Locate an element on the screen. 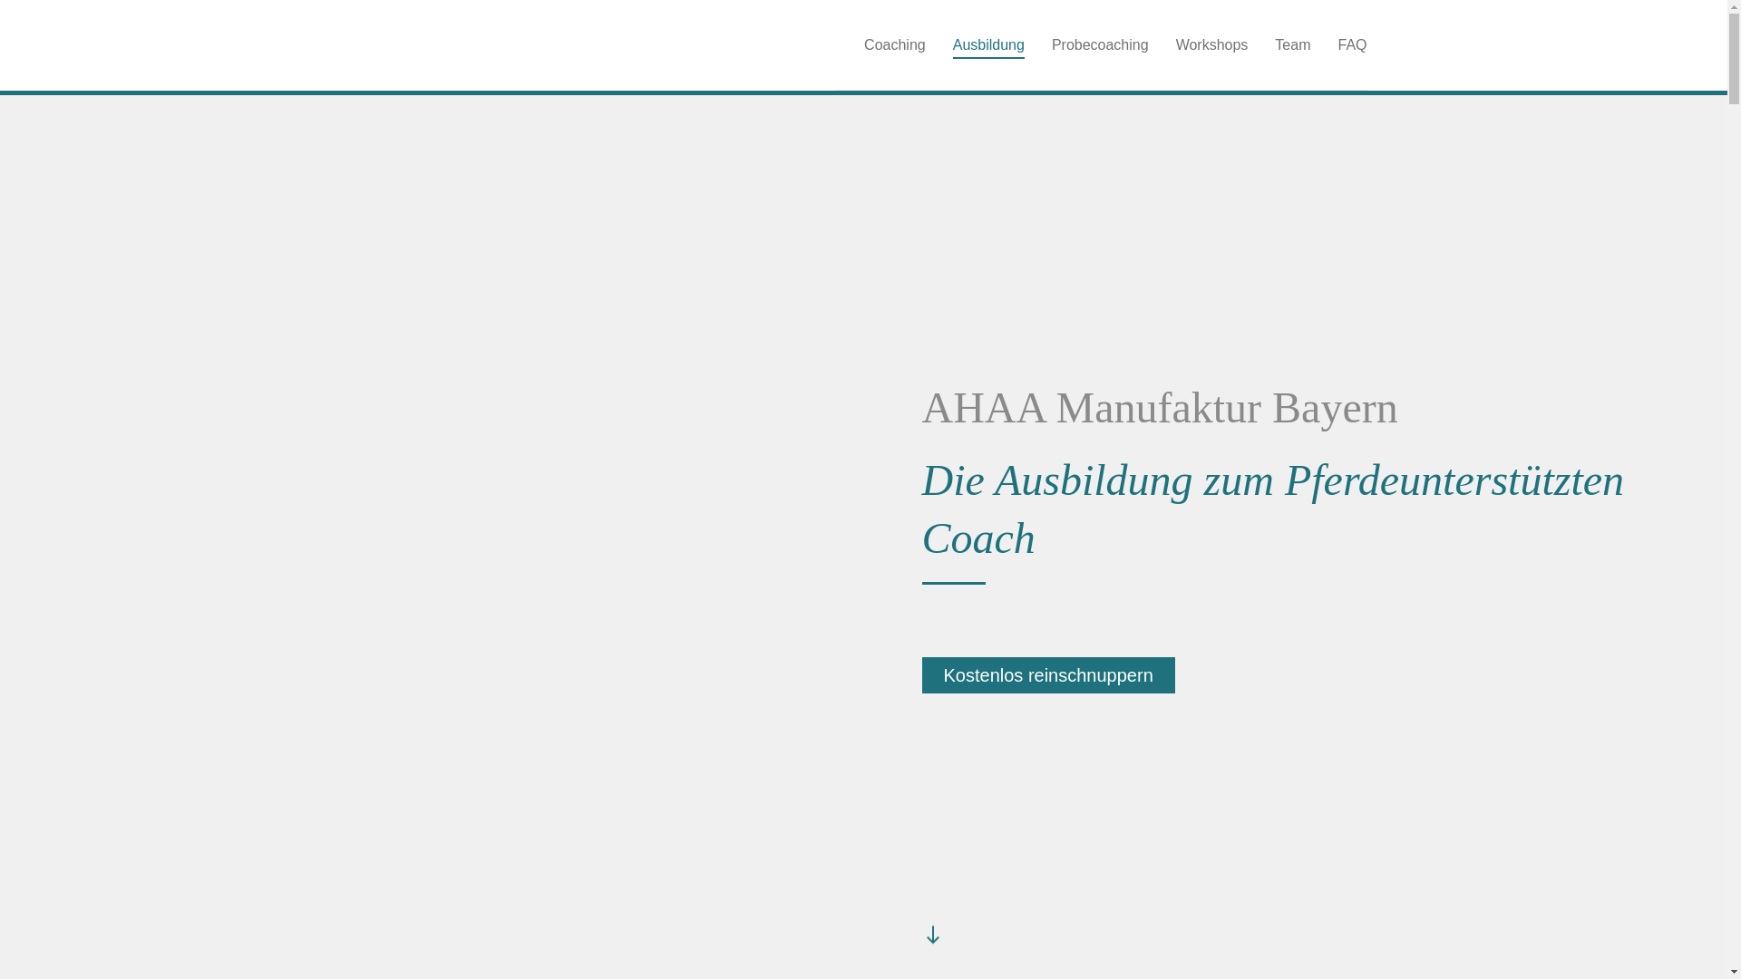  Coaching is located at coordinates (881, 45).